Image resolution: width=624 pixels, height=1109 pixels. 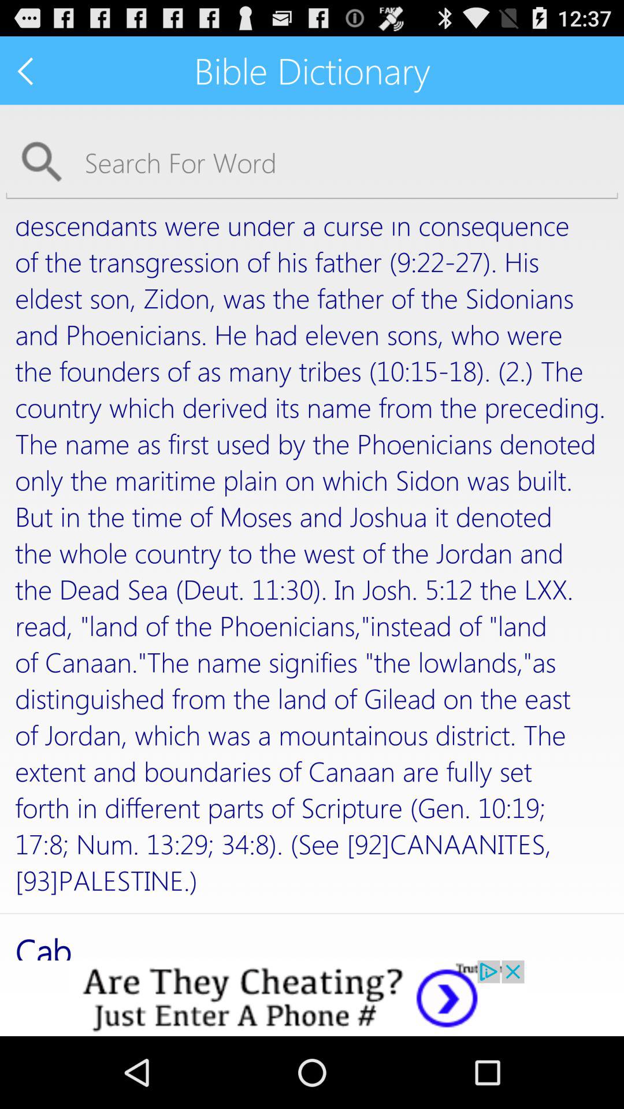 I want to click on search button, so click(x=312, y=162).